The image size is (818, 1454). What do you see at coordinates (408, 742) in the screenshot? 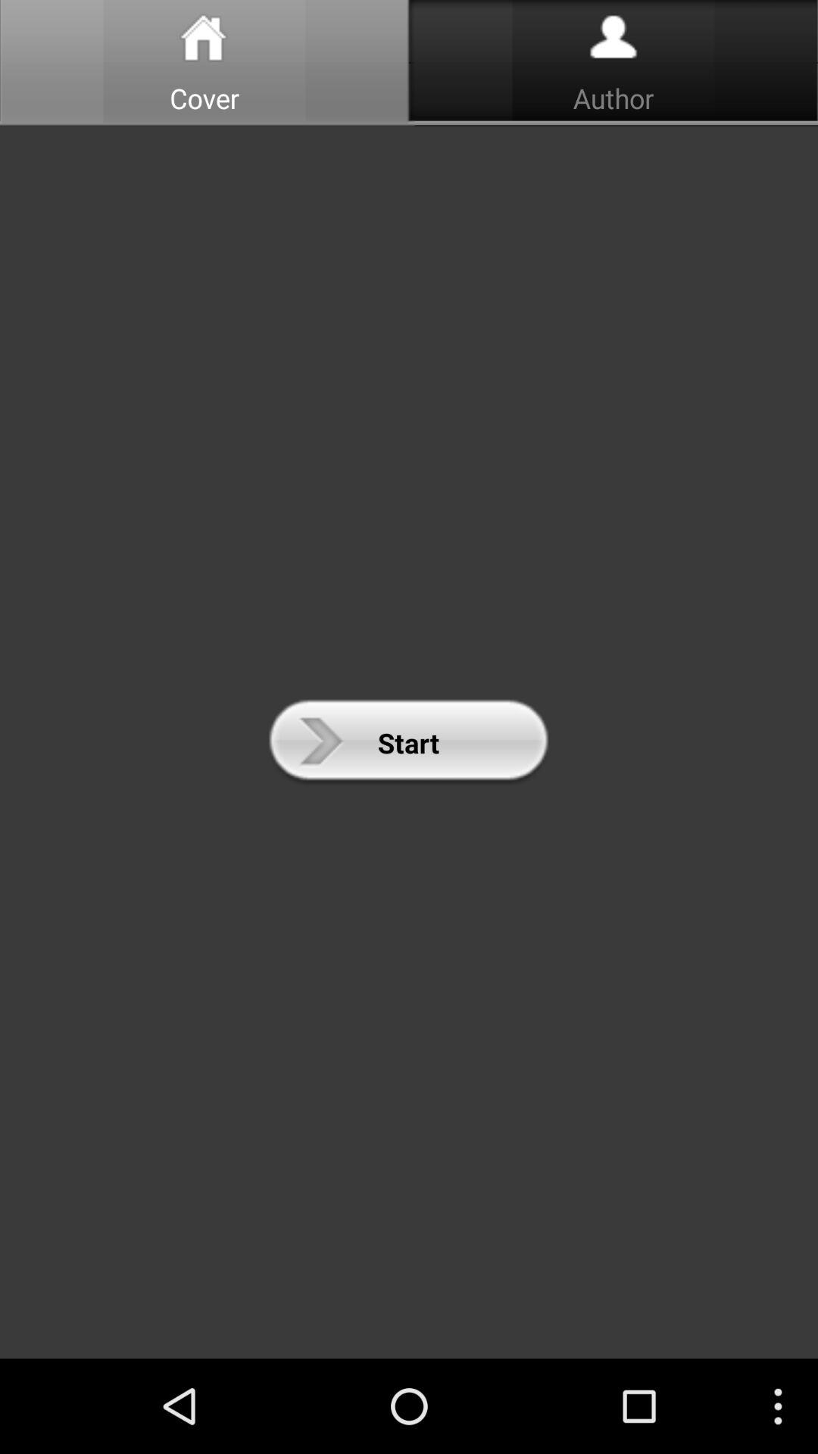
I see `scroll until the start item` at bounding box center [408, 742].